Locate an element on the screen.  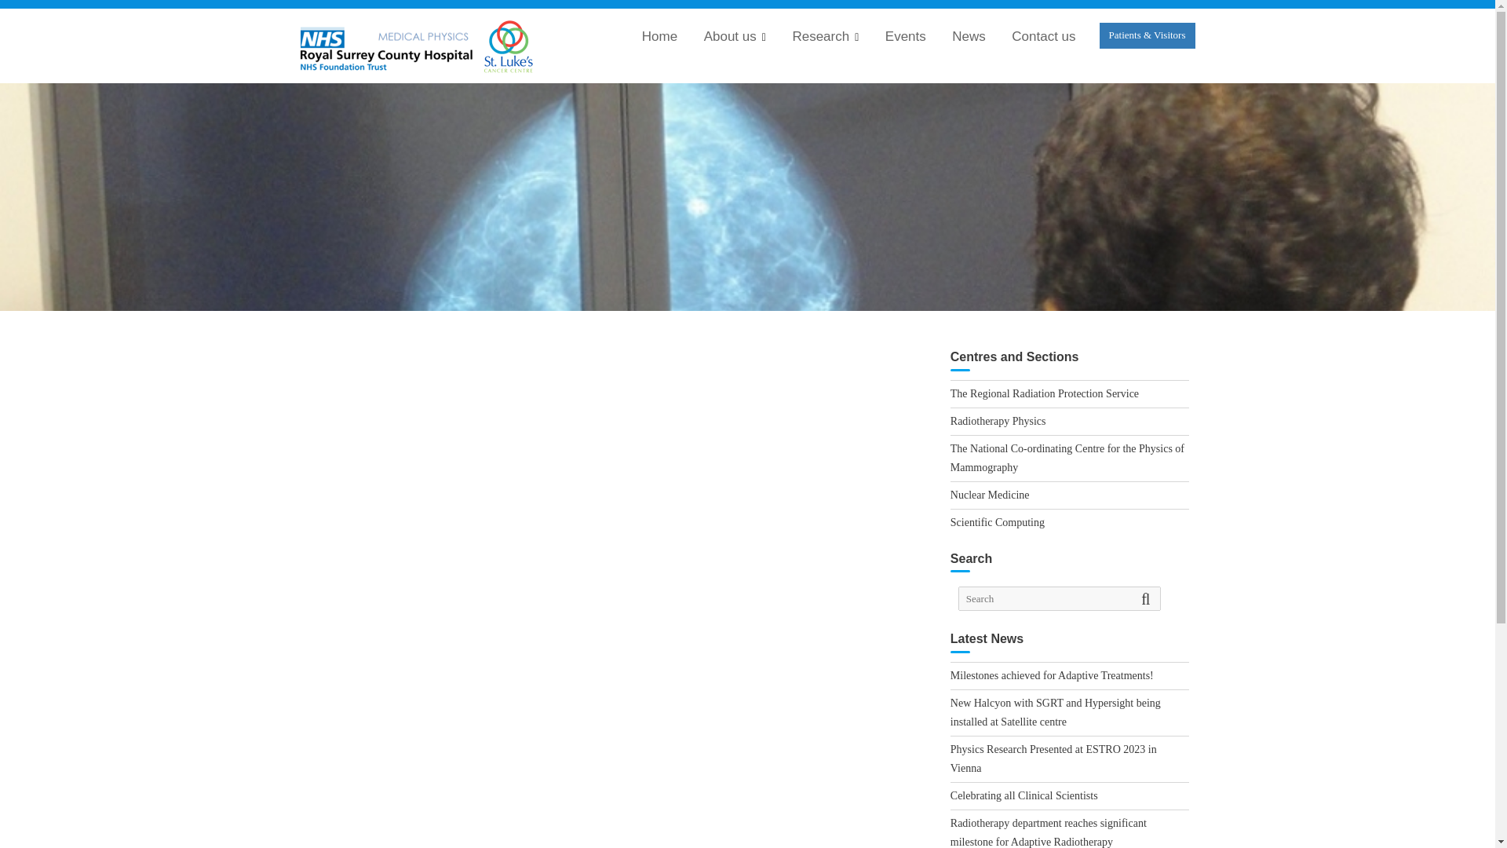
Scientific Computing is located at coordinates (997, 521).